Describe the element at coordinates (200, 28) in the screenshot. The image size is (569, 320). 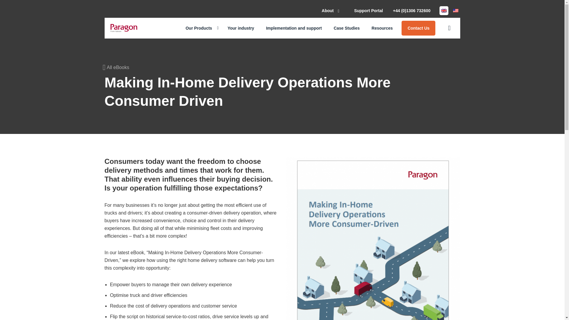
I see `Our Products` at that location.